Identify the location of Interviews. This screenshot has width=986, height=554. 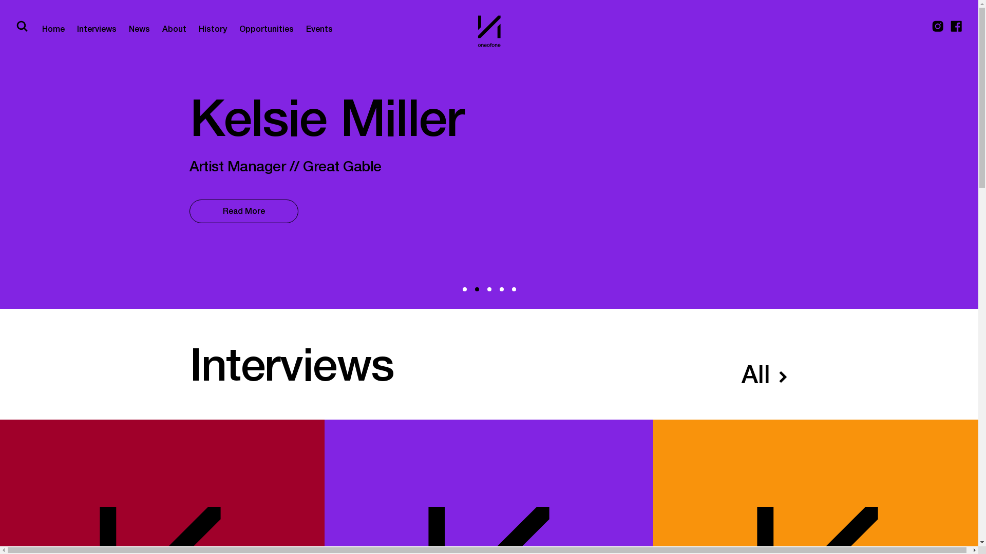
(97, 31).